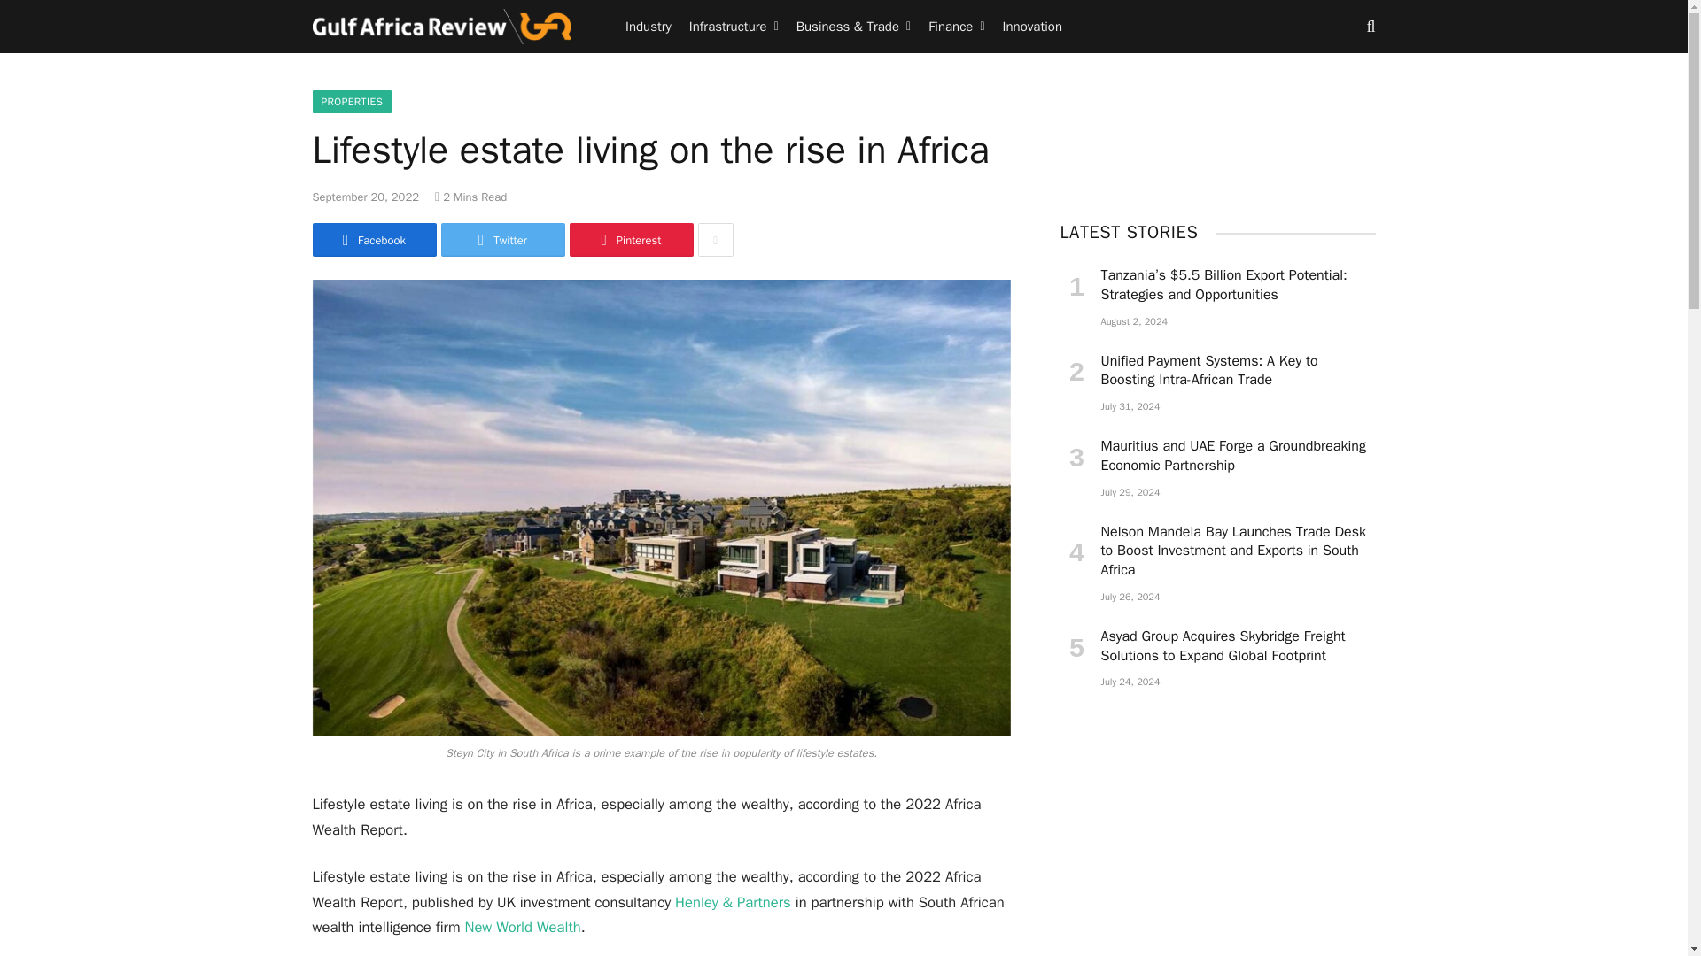 The image size is (1701, 956). I want to click on Infrastructure, so click(734, 27).